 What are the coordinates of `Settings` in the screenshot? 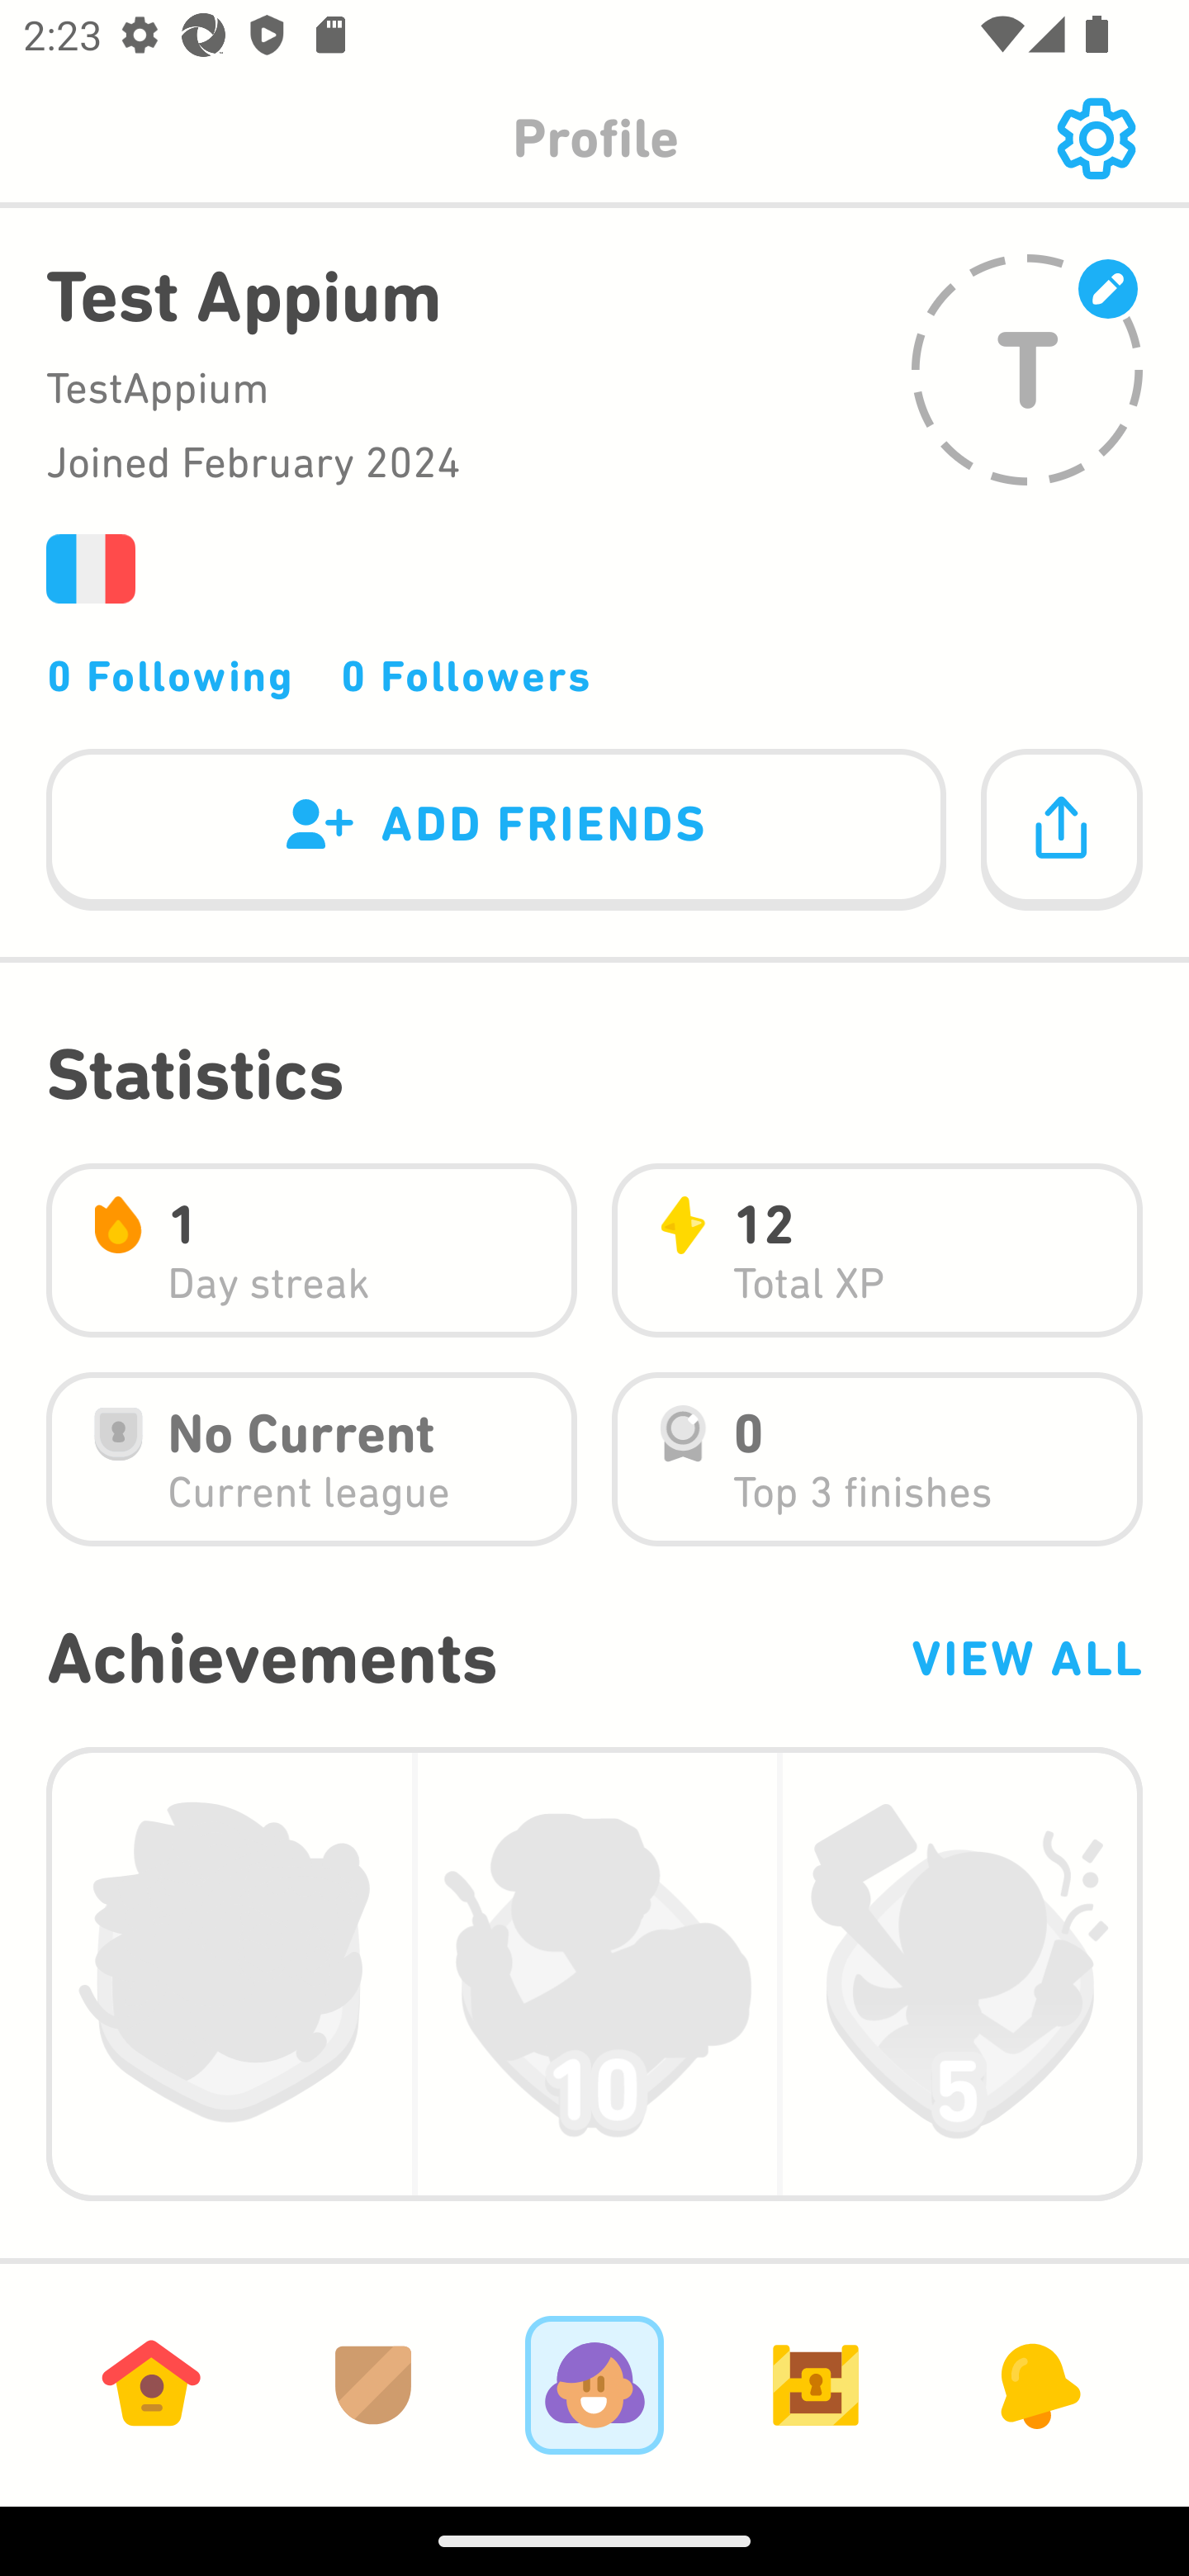 It's located at (1096, 139).